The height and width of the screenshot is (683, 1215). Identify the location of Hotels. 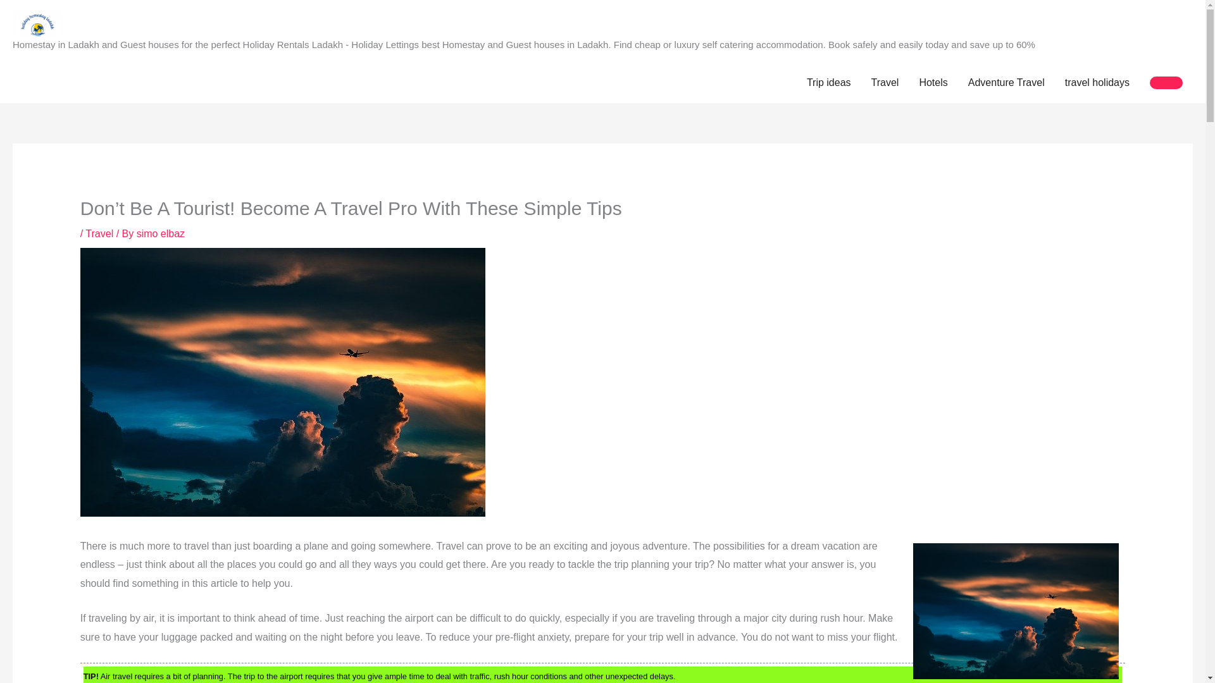
(933, 83).